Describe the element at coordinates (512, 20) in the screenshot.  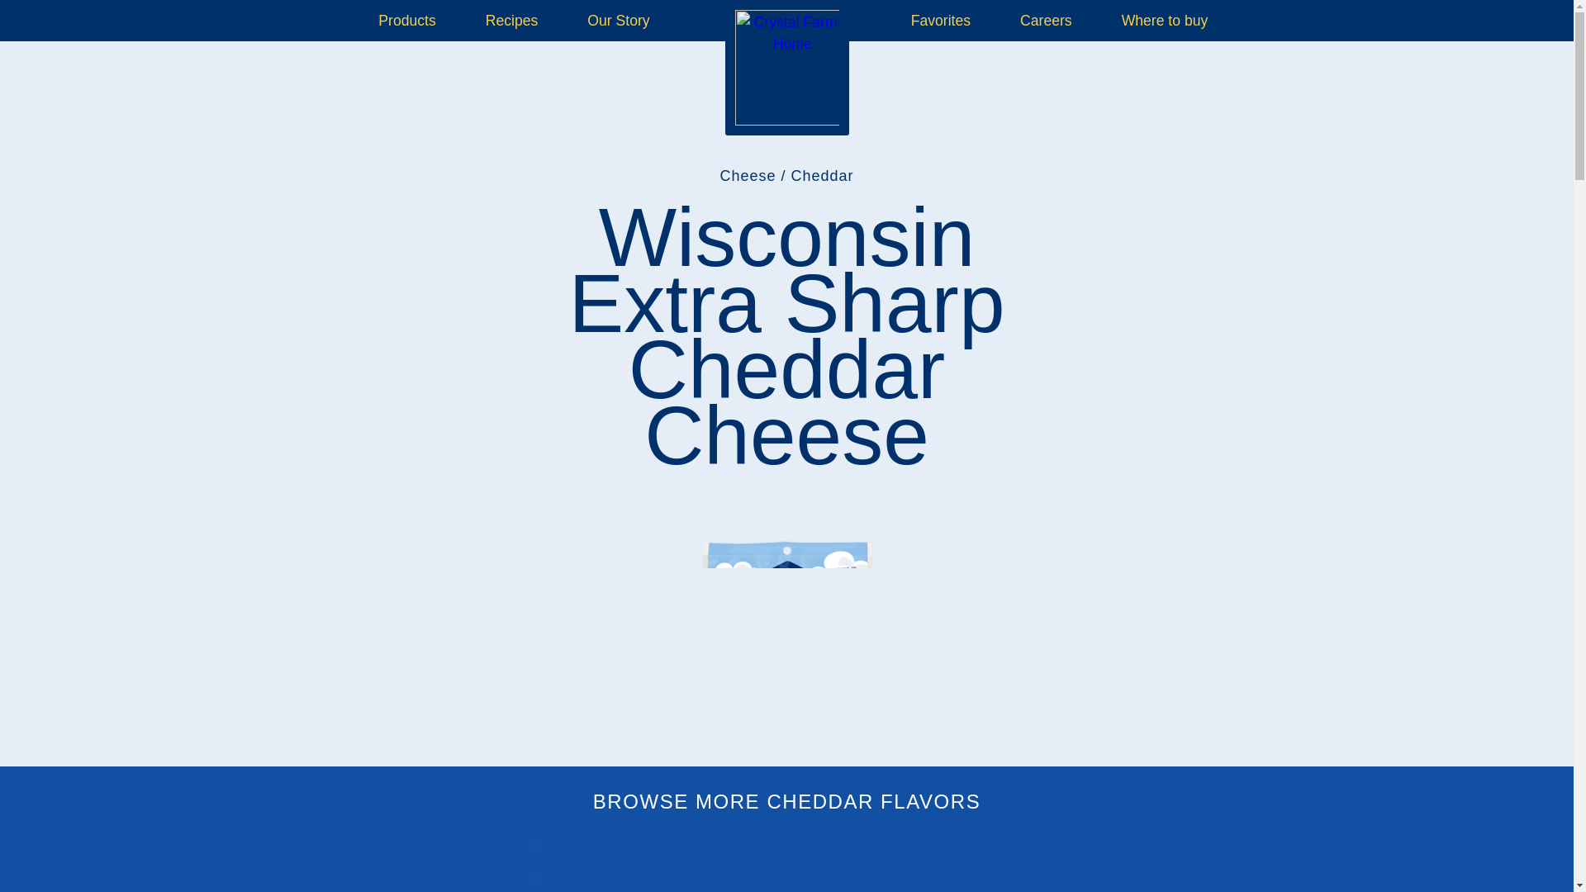
I see `Recipes` at that location.